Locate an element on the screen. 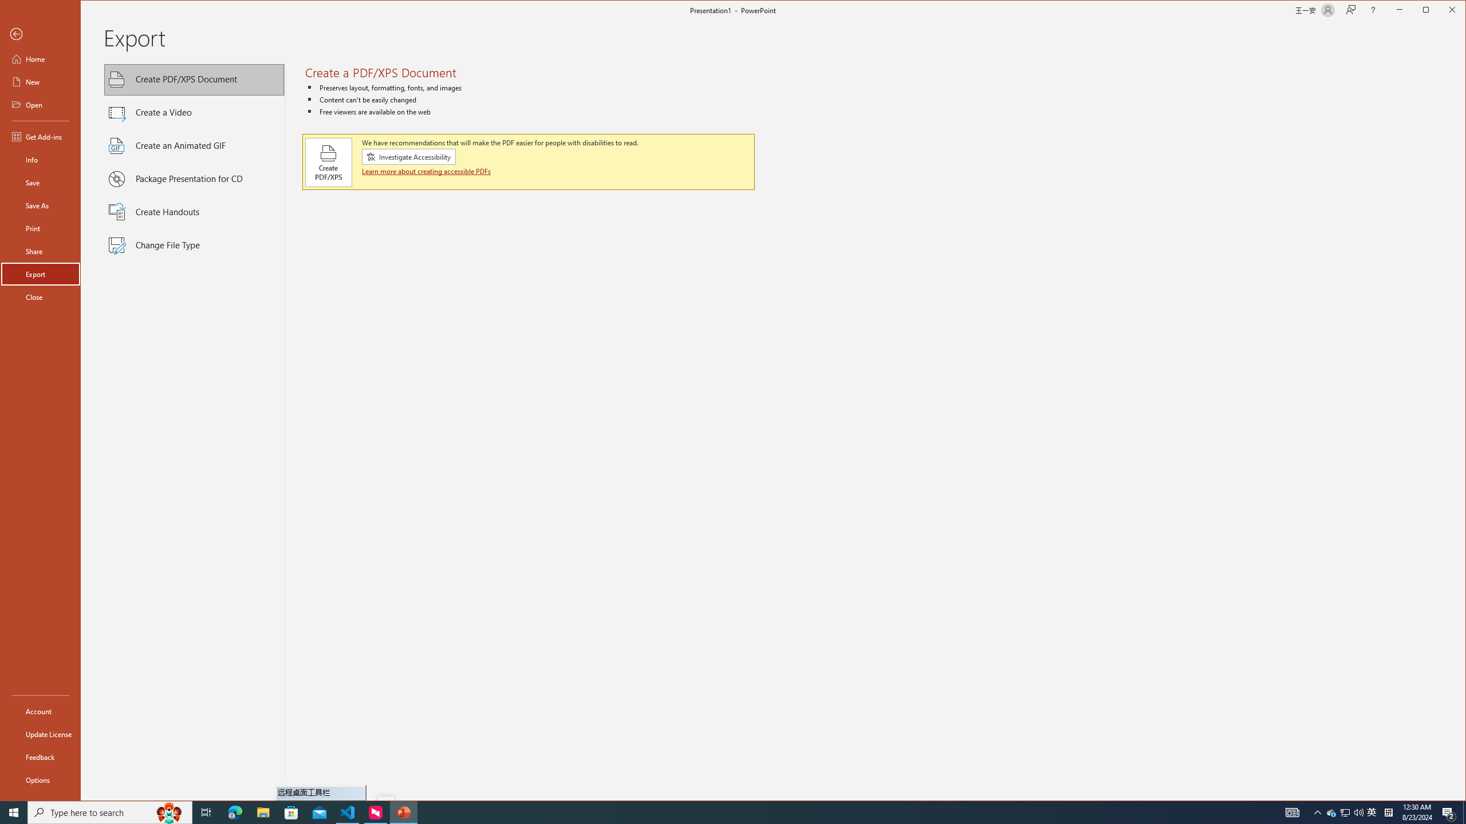  Update License is located at coordinates (706, 813).